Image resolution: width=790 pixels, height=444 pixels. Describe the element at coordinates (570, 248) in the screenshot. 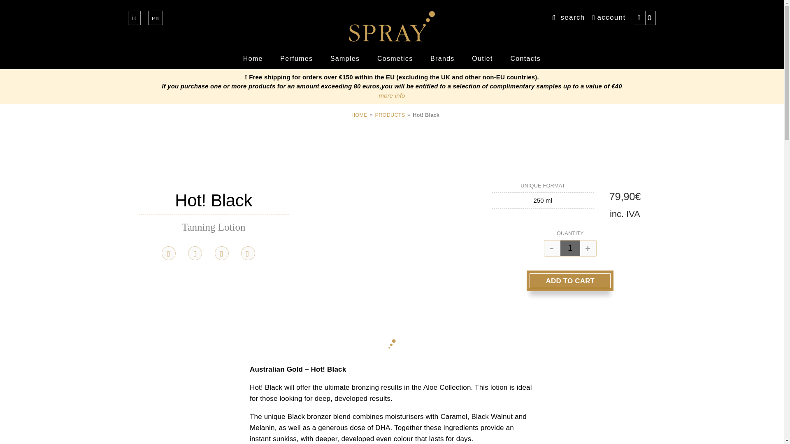

I see `1` at that location.